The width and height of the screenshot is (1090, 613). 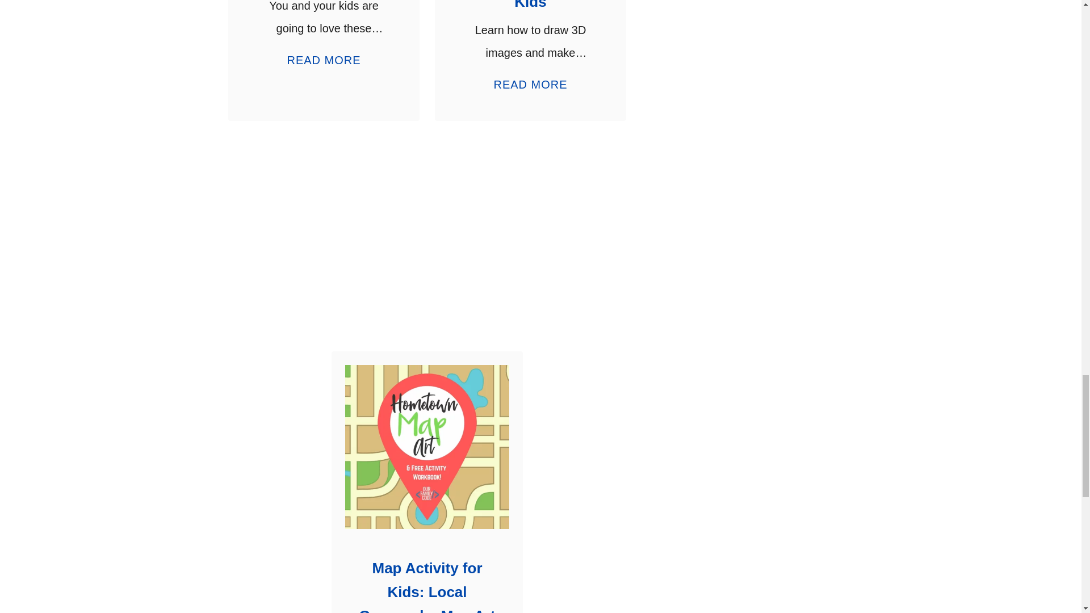 I want to click on Map Activity for Kids: Local Geography Map Art, so click(x=530, y=79).